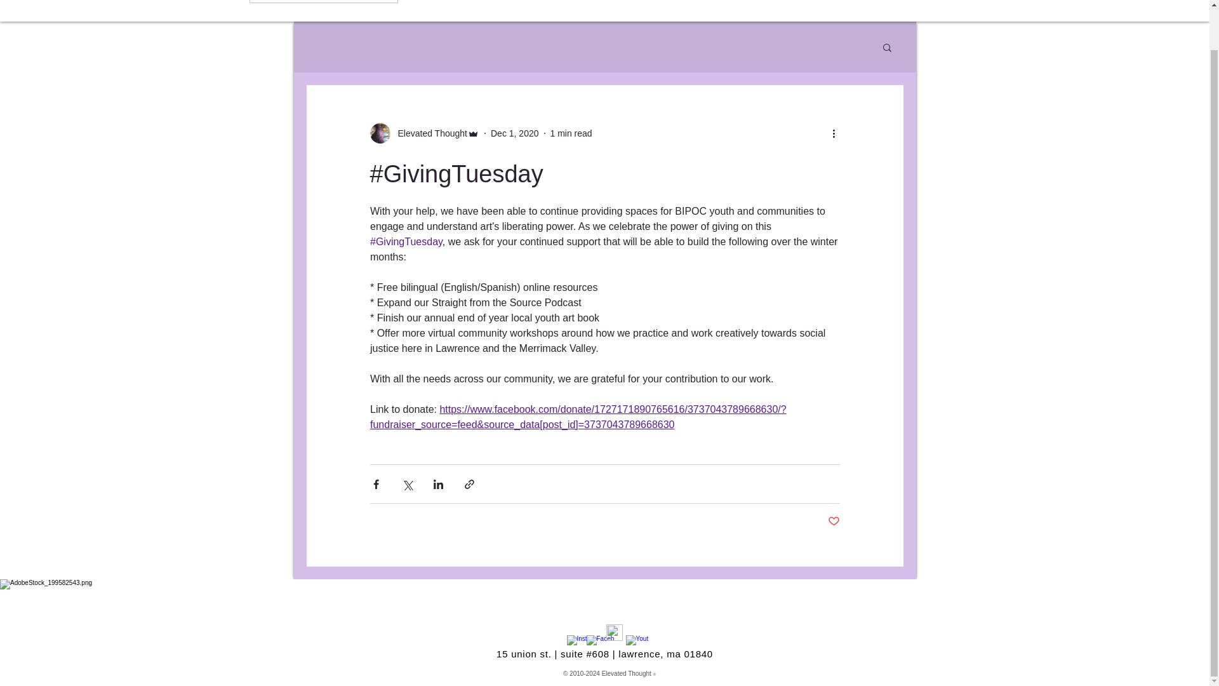  Describe the element at coordinates (531, 5) in the screenshot. I see `creatives` at that location.